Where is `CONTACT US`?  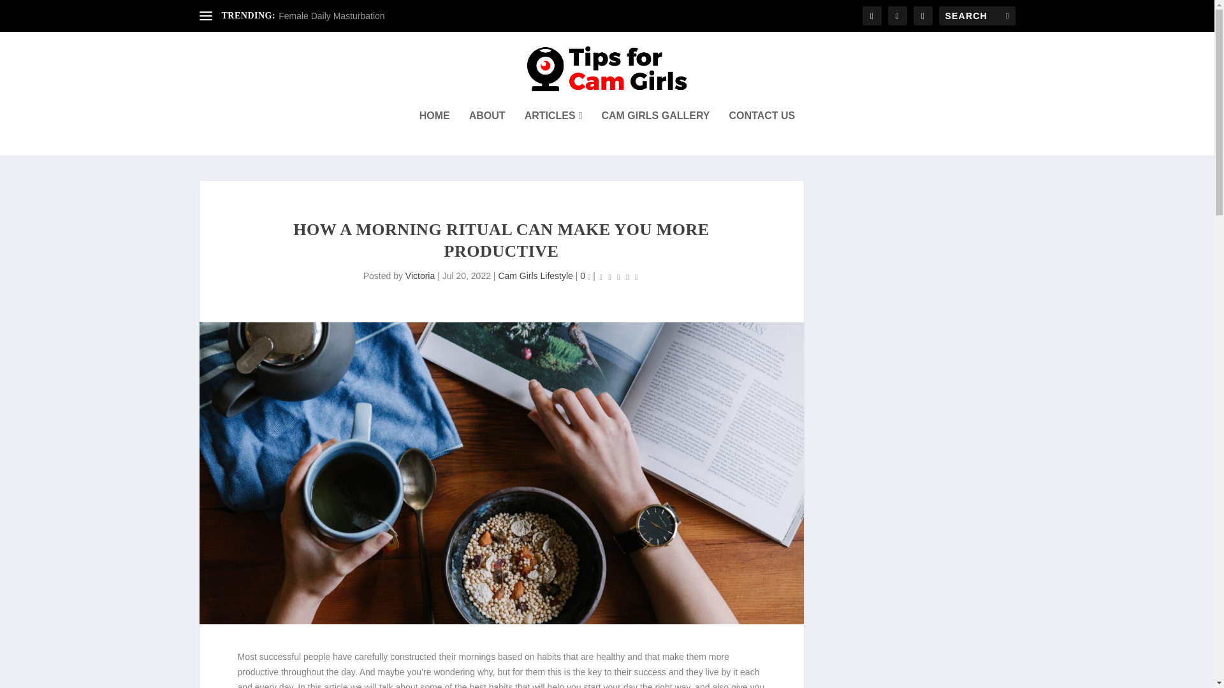 CONTACT US is located at coordinates (762, 133).